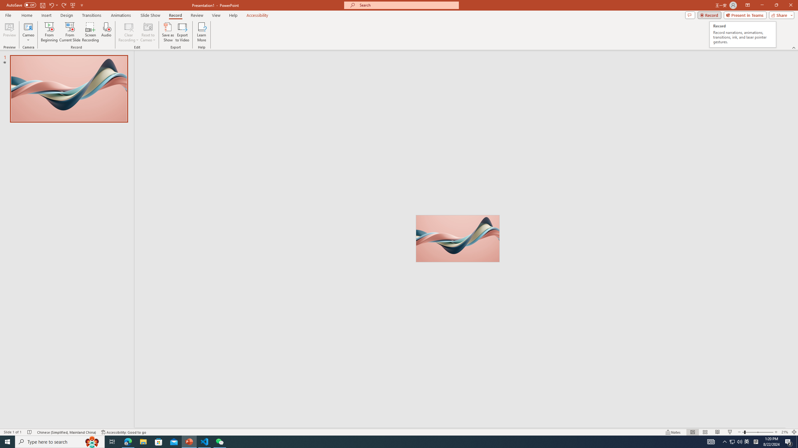  I want to click on Preview, so click(9, 32).